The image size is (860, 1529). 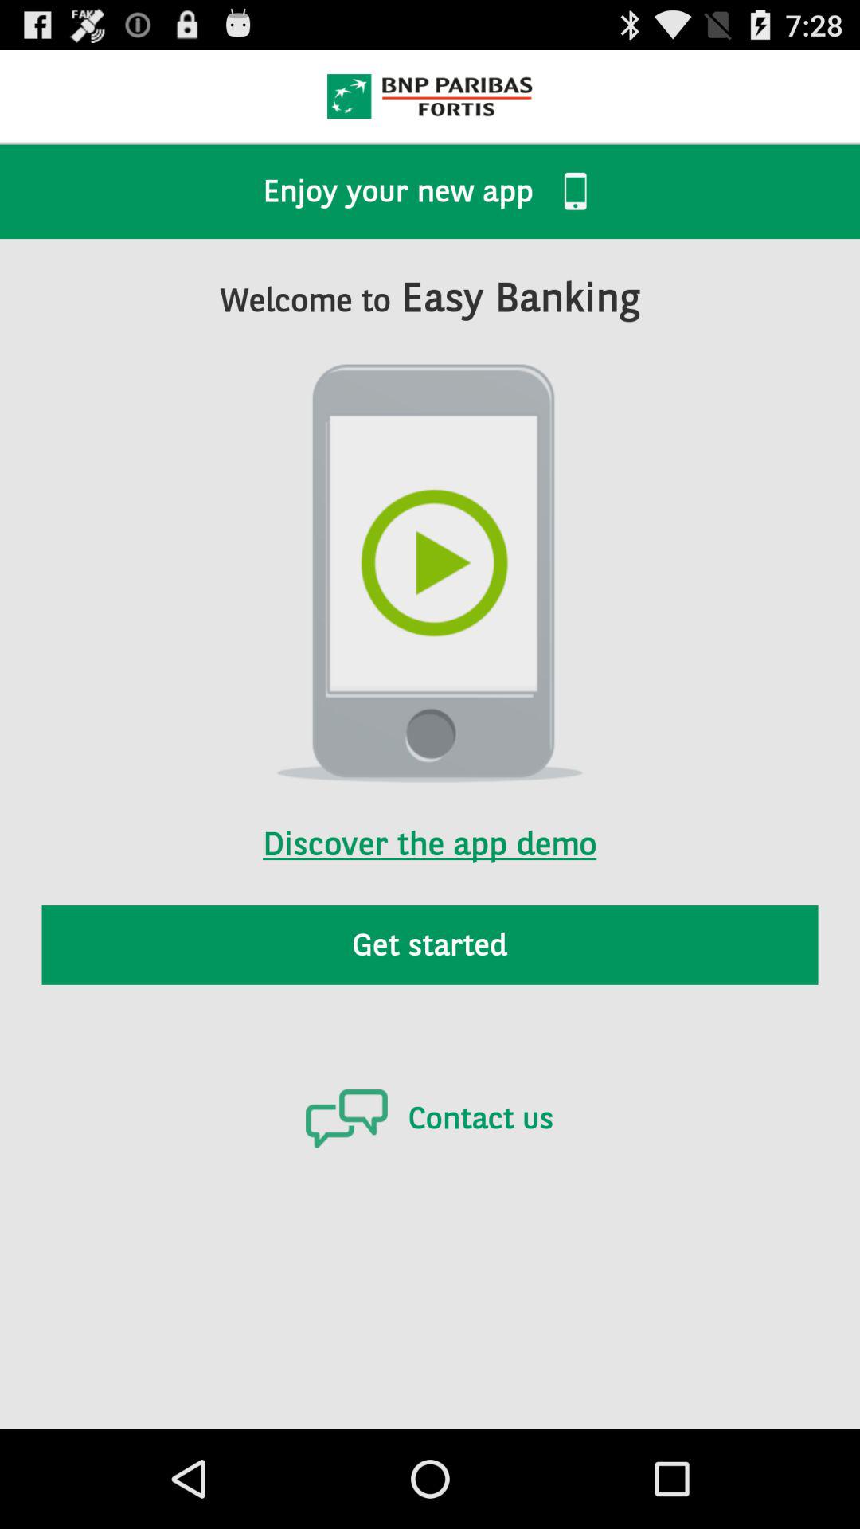 What do you see at coordinates (429, 1118) in the screenshot?
I see `tap the item below the get started` at bounding box center [429, 1118].